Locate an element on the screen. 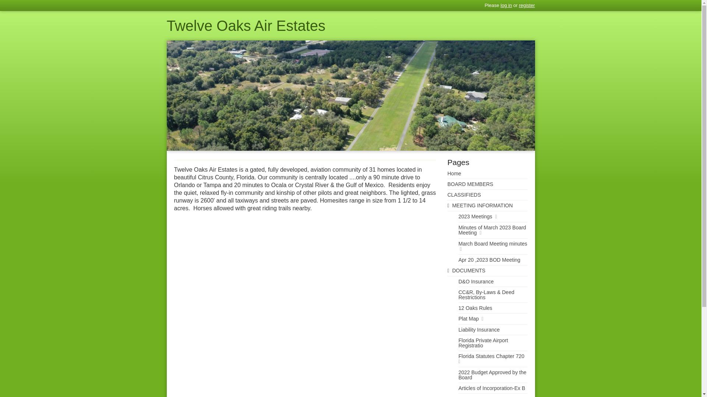 The width and height of the screenshot is (707, 397). Twelve Oaks Air Estates is located at coordinates (351, 26).